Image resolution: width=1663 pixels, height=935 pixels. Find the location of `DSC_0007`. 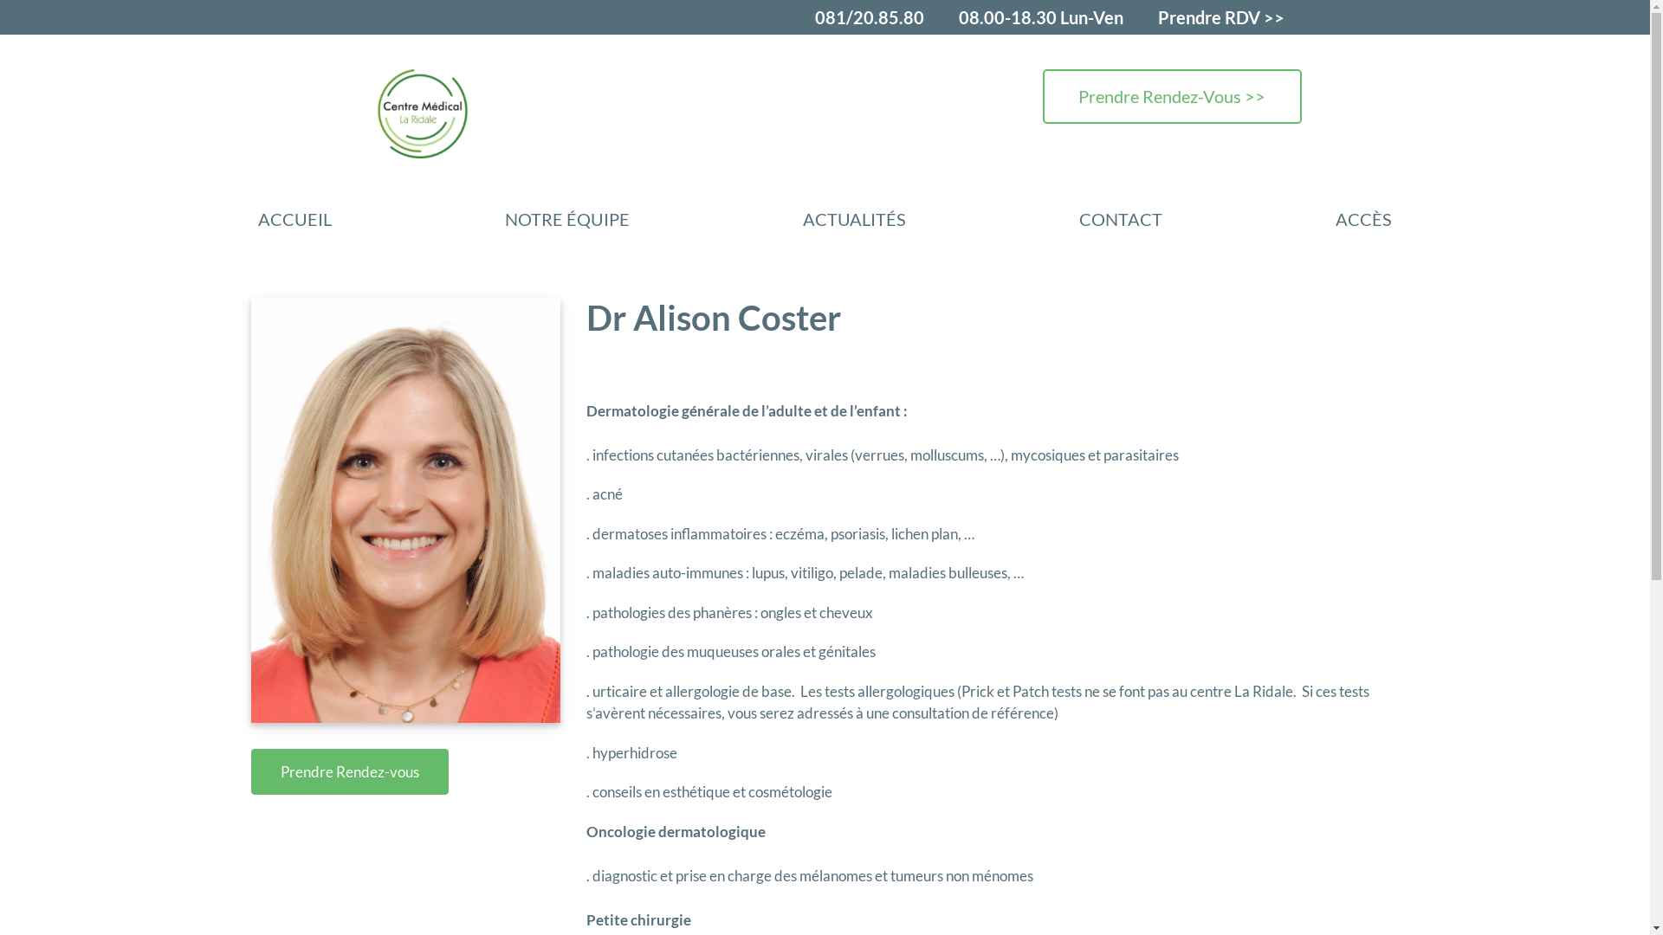

DSC_0007 is located at coordinates (405, 510).